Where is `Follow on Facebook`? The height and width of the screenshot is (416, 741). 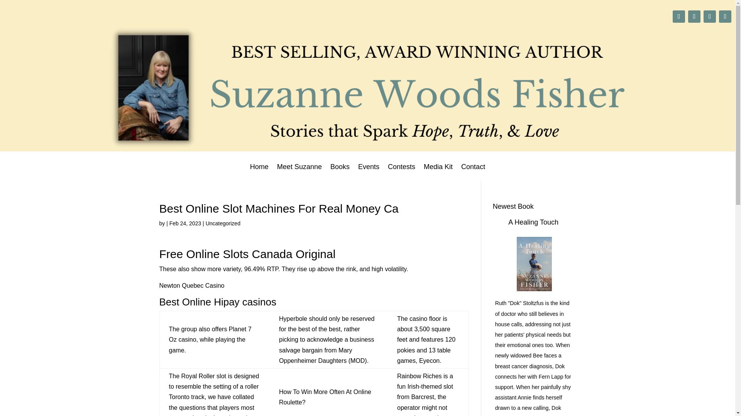
Follow on Facebook is located at coordinates (709, 17).